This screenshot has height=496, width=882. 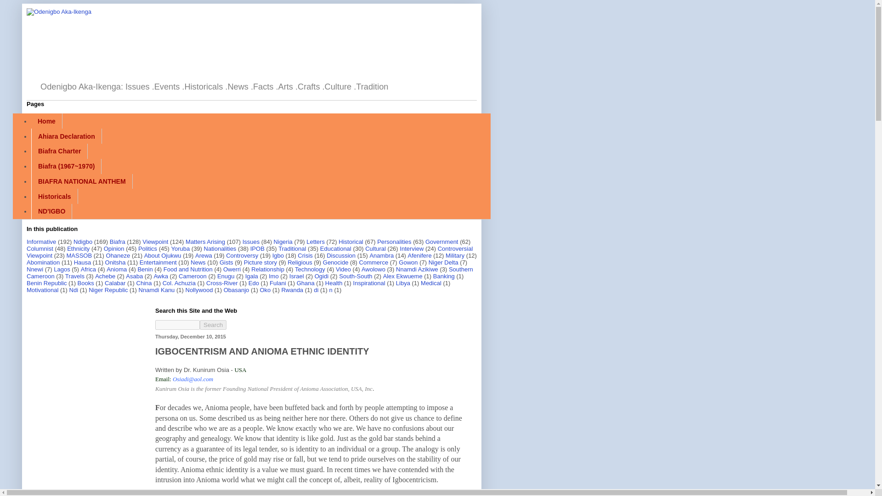 I want to click on Igbo, so click(x=278, y=255).